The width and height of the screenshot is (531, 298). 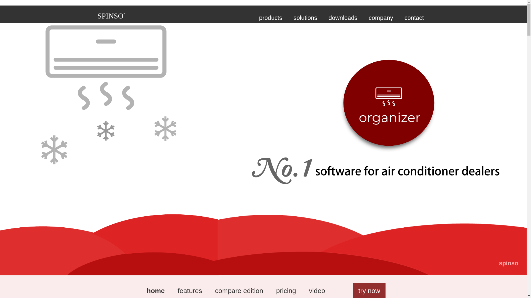 What do you see at coordinates (286, 291) in the screenshot?
I see `pricing` at bounding box center [286, 291].